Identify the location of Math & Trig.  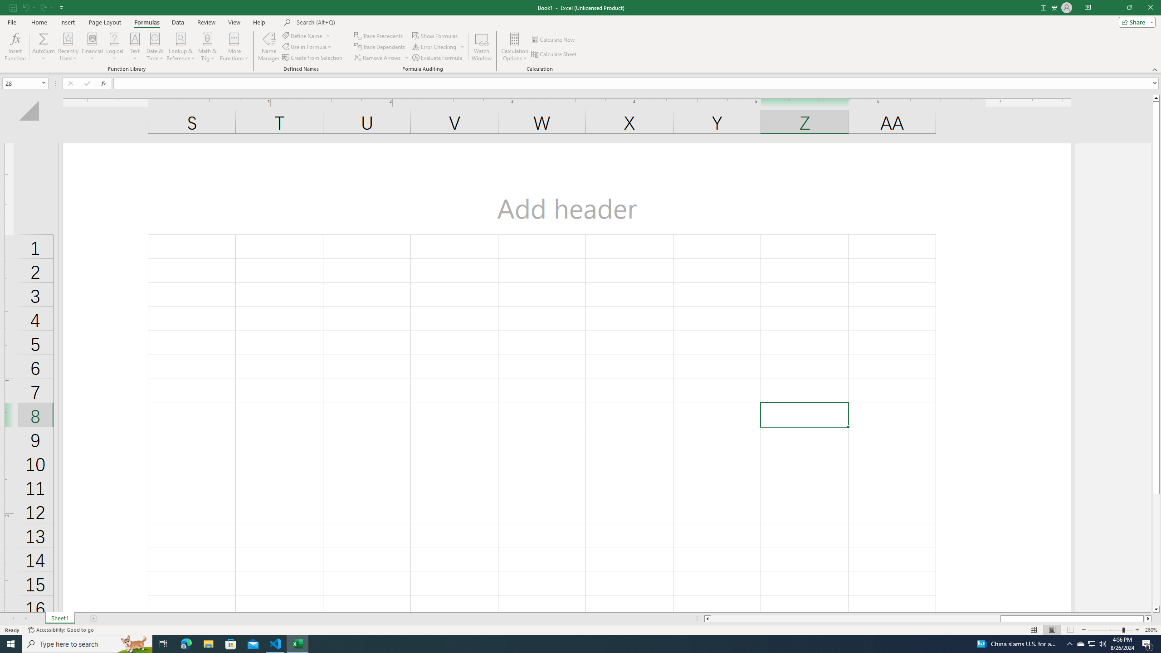
(208, 47).